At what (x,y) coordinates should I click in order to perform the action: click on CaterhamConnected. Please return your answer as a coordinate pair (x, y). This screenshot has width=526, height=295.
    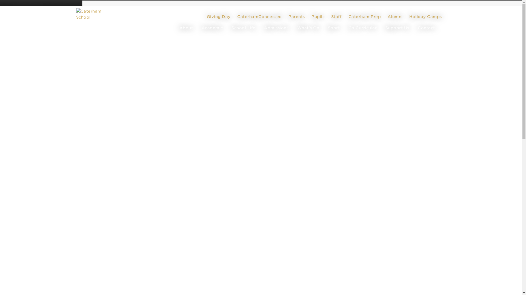
    Looking at the image, I should click on (259, 17).